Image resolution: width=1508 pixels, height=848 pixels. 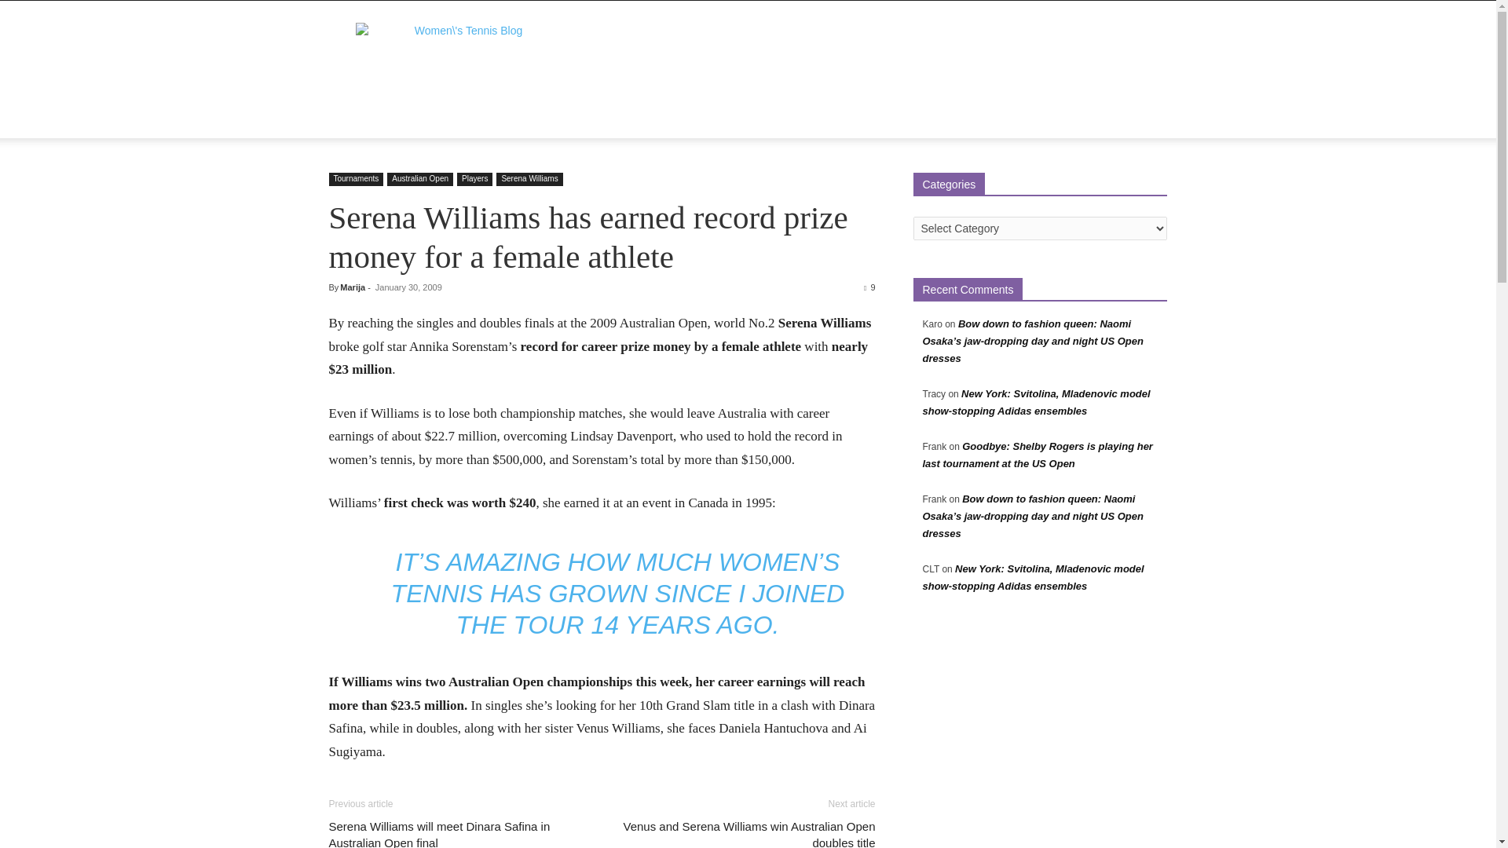 I want to click on Search, so click(x=1123, y=182).